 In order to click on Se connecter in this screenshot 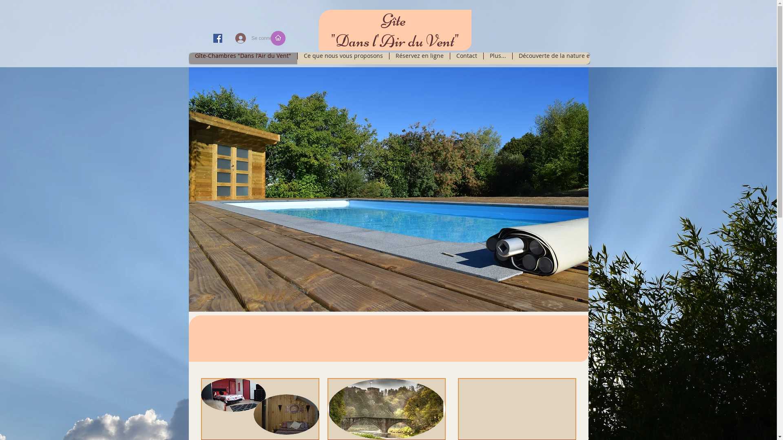, I will do `click(246, 38)`.